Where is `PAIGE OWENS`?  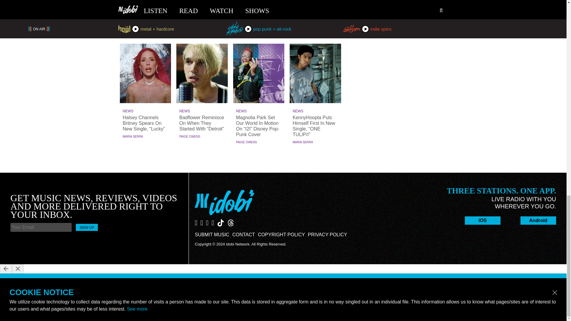
PAIGE OWENS is located at coordinates (247, 142).